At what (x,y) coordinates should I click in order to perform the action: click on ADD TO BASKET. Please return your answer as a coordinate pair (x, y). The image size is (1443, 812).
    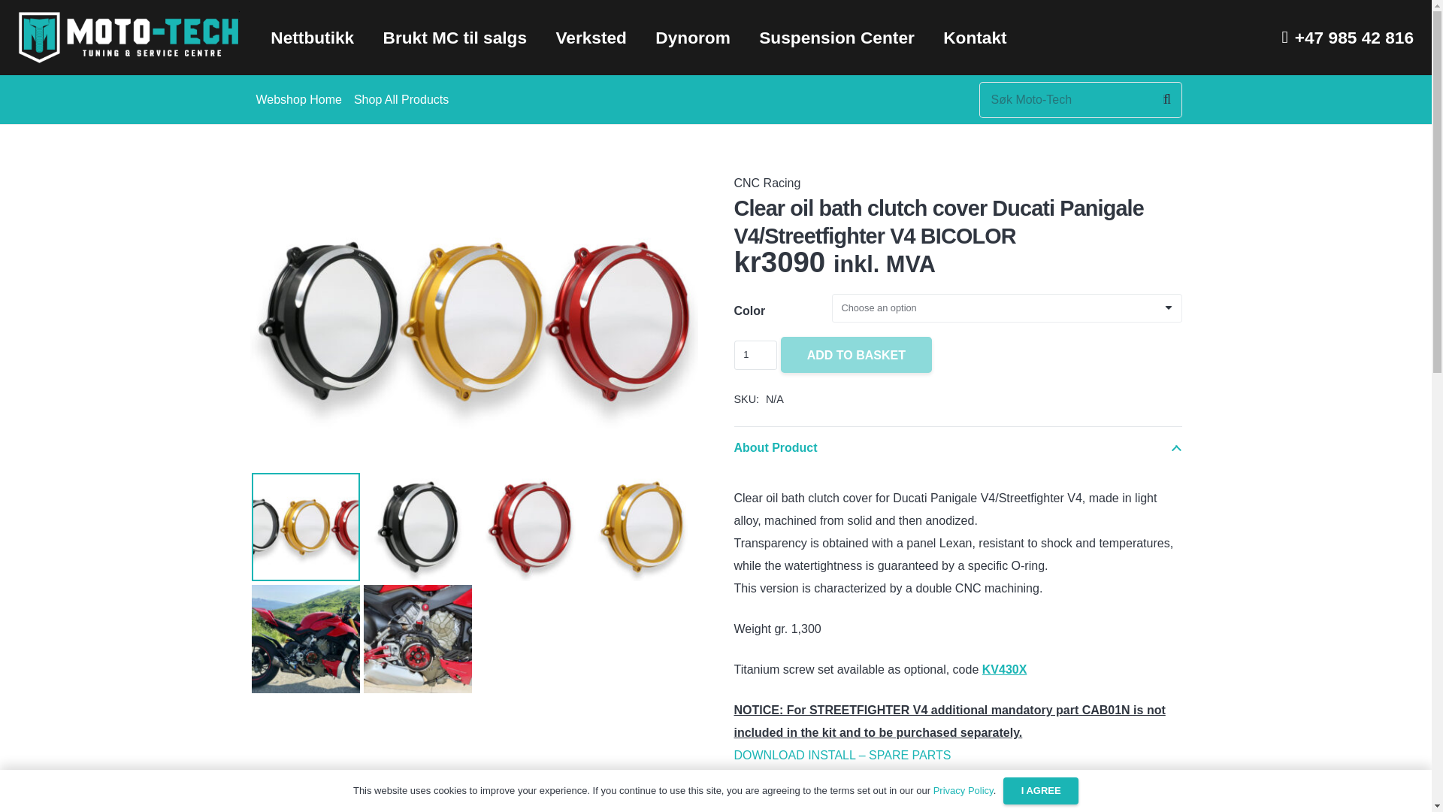
    Looking at the image, I should click on (856, 355).